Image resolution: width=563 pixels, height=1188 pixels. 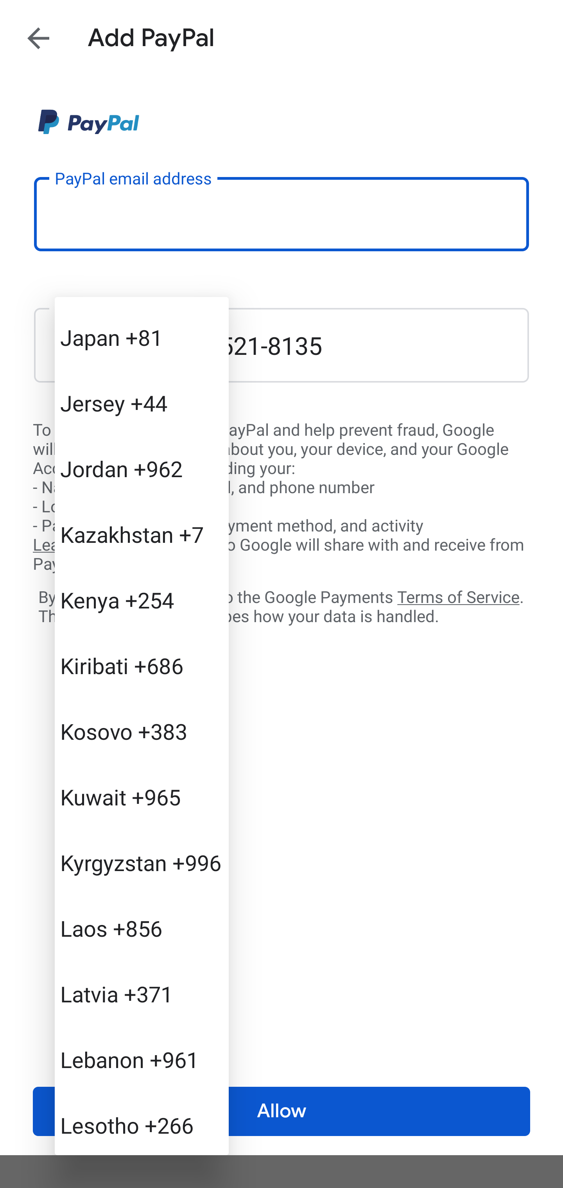 I want to click on Laos +856, so click(x=142, y=929).